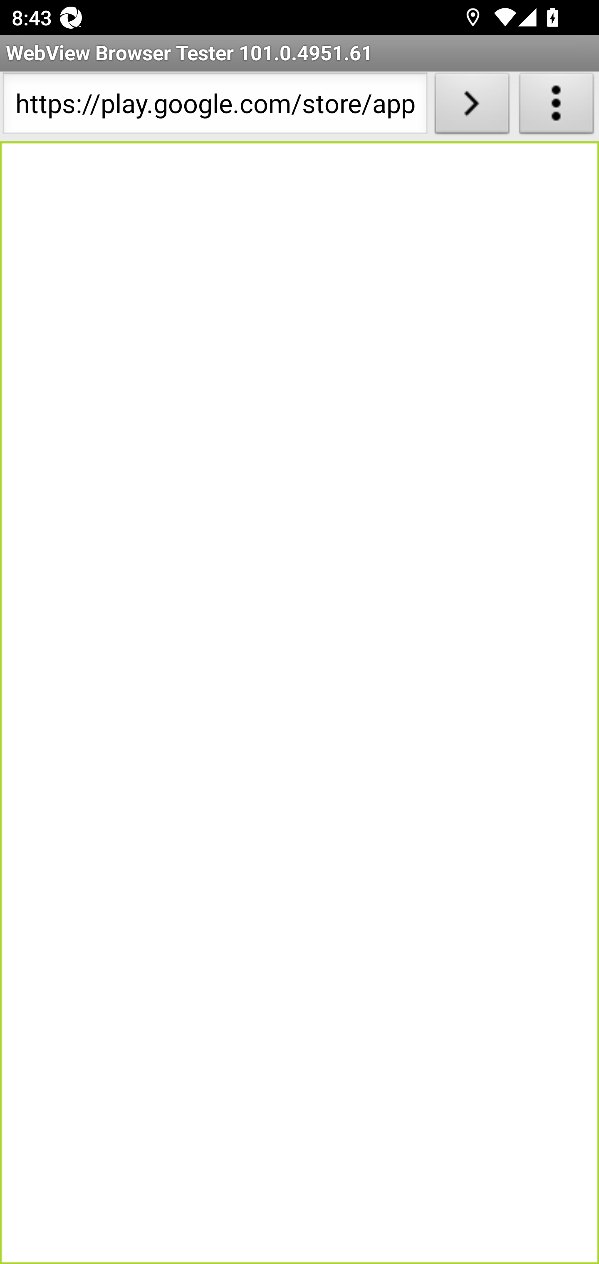 The width and height of the screenshot is (599, 1264). What do you see at coordinates (472, 106) in the screenshot?
I see `Load URL` at bounding box center [472, 106].